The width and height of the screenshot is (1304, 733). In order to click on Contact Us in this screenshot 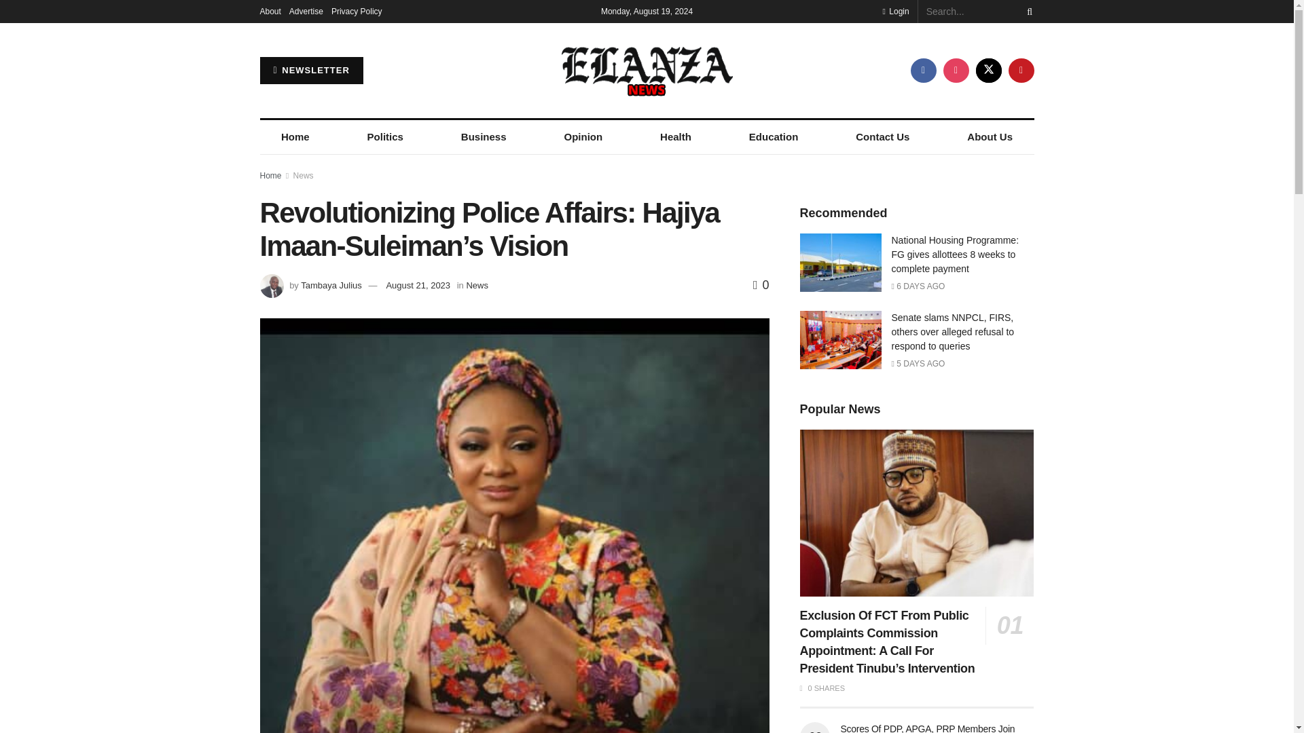, I will do `click(882, 137)`.